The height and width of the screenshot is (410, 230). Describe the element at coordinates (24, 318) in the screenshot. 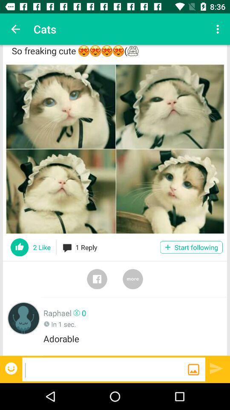

I see `click on commenter 's photo icon` at that location.